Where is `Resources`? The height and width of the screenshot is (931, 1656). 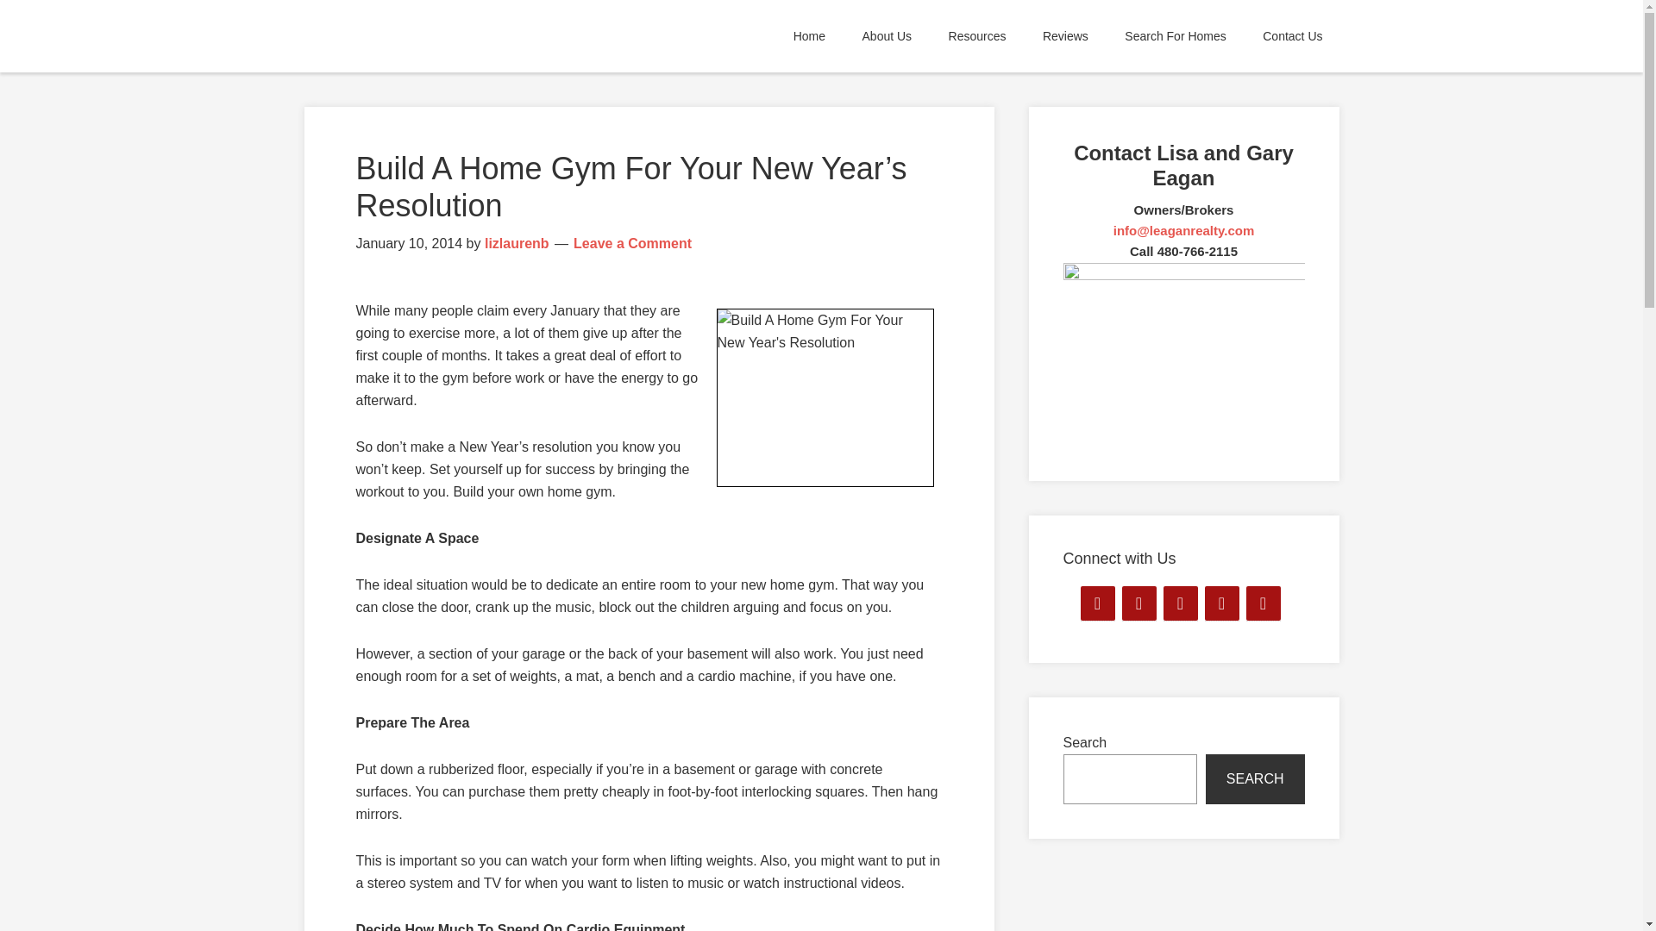 Resources is located at coordinates (977, 36).